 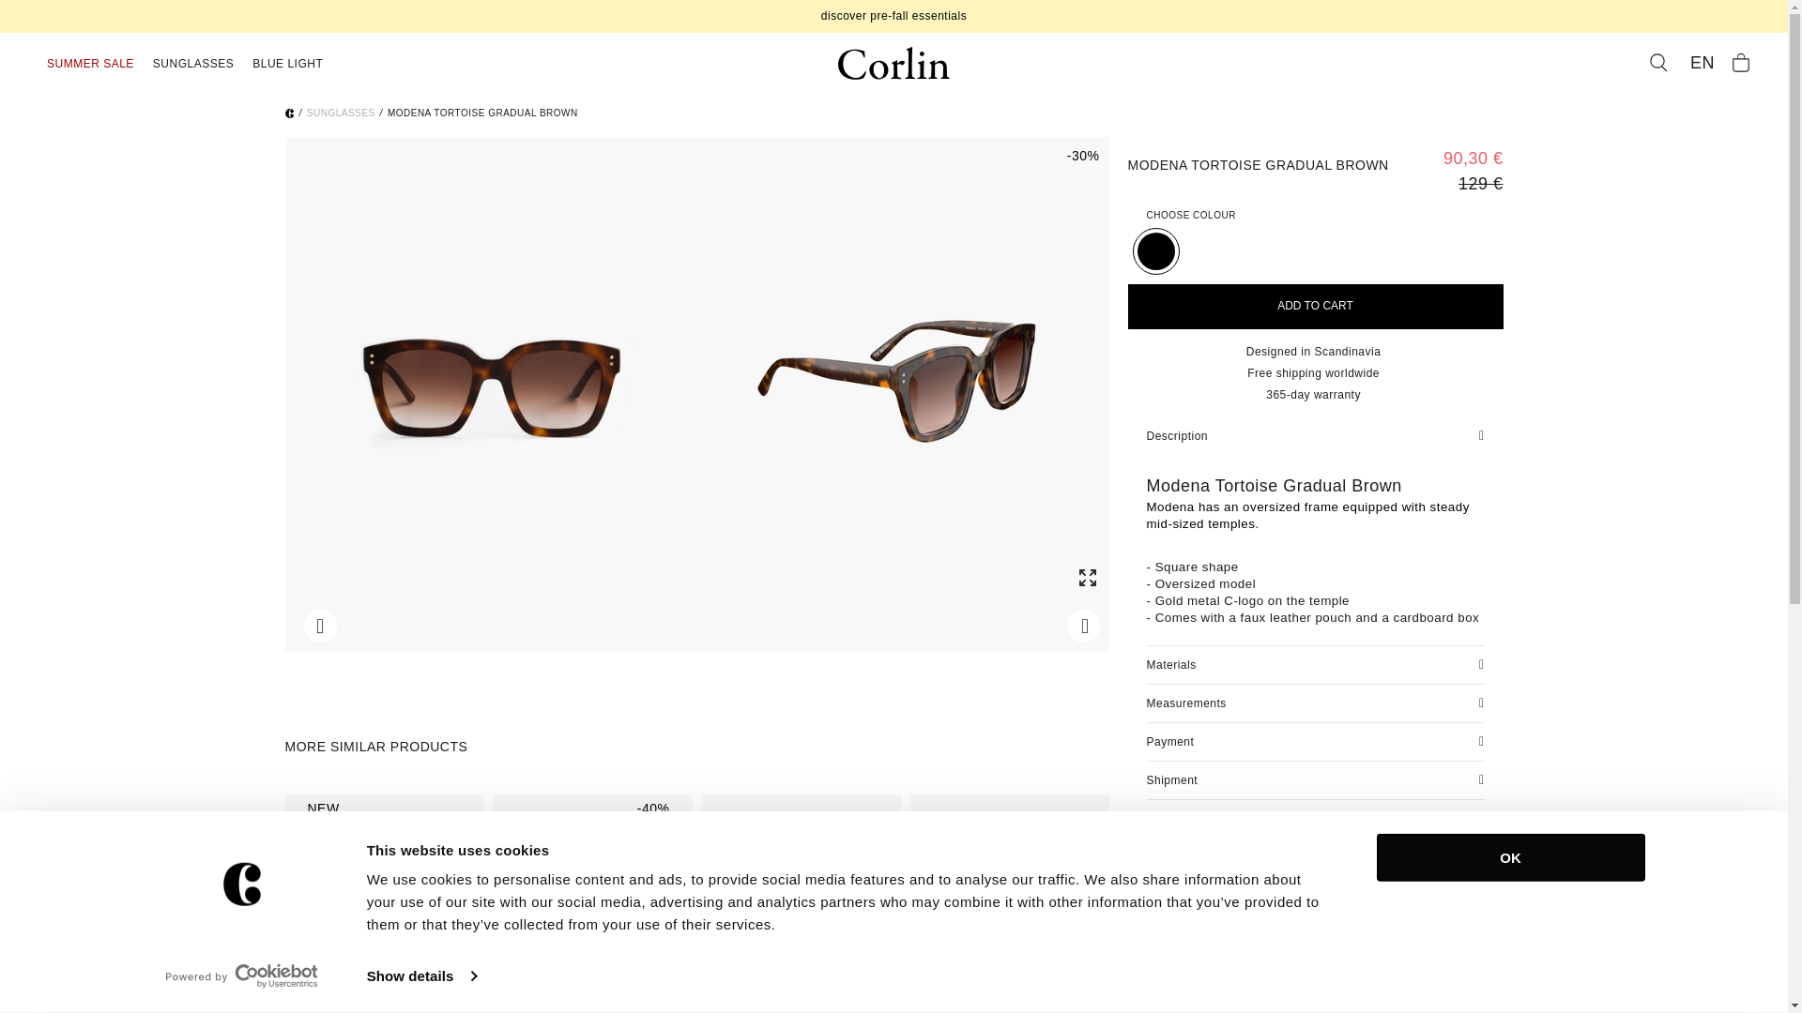 What do you see at coordinates (90, 64) in the screenshot?
I see `Summer sale` at bounding box center [90, 64].